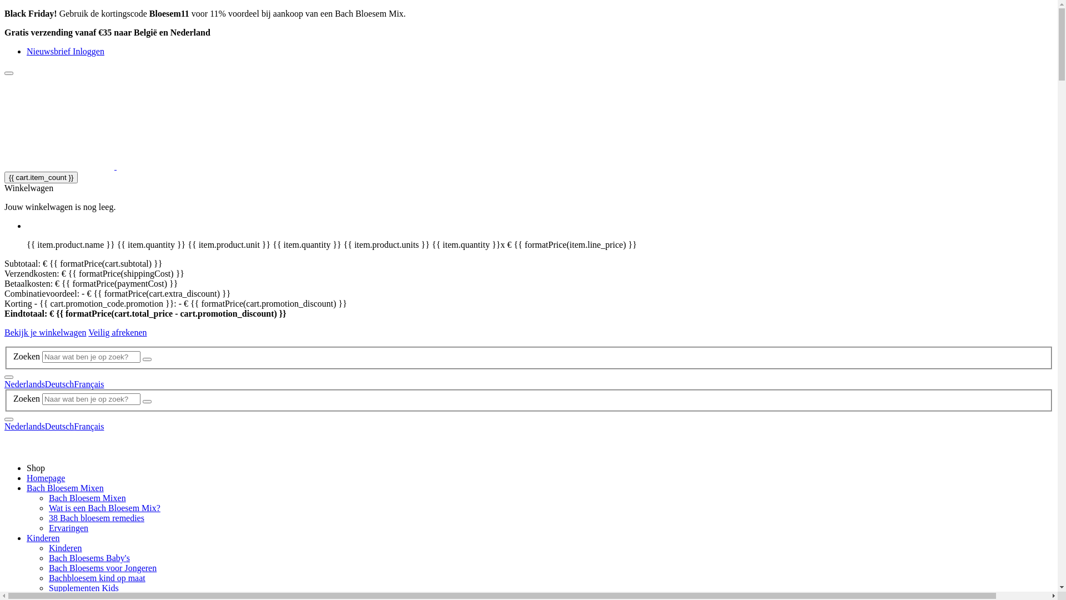 The width and height of the screenshot is (1066, 600). What do you see at coordinates (66, 488) in the screenshot?
I see `Bach Bloesem Mixen` at bounding box center [66, 488].